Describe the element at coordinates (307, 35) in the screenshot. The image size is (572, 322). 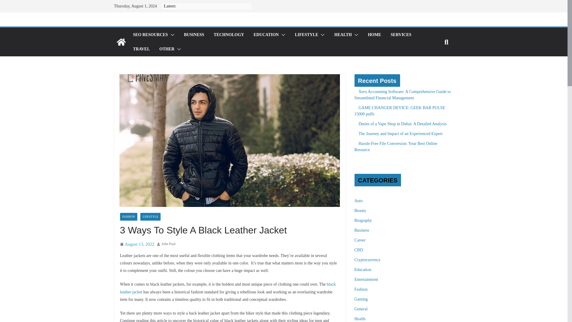
I see `LIFESTYLE` at that location.